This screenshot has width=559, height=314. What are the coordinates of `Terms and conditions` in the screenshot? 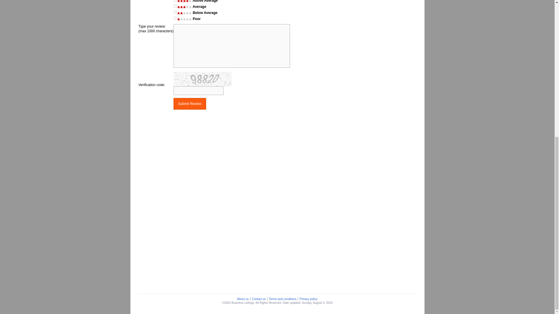 It's located at (283, 299).